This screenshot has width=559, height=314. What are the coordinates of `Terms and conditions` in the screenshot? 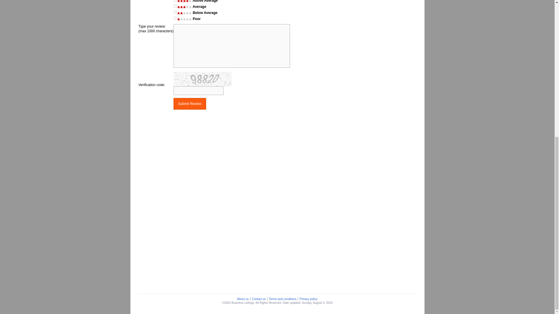 It's located at (283, 299).